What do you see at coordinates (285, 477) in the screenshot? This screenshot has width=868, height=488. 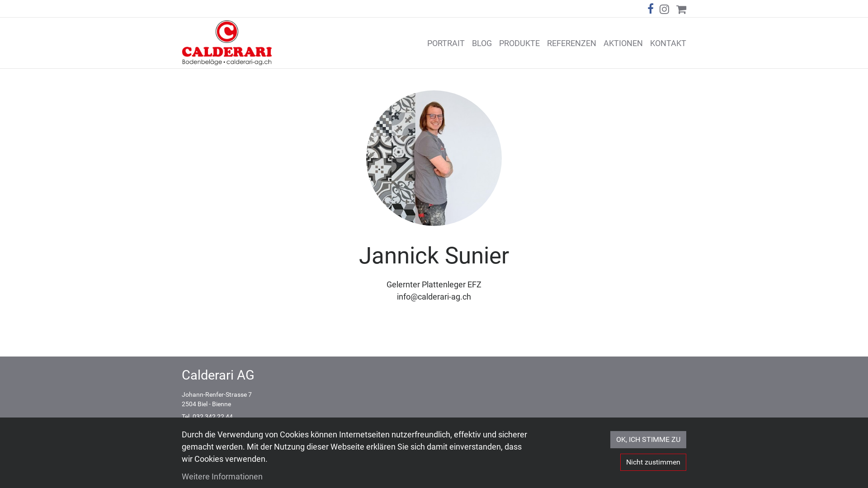 I see `Gassmann Digital AG` at bounding box center [285, 477].